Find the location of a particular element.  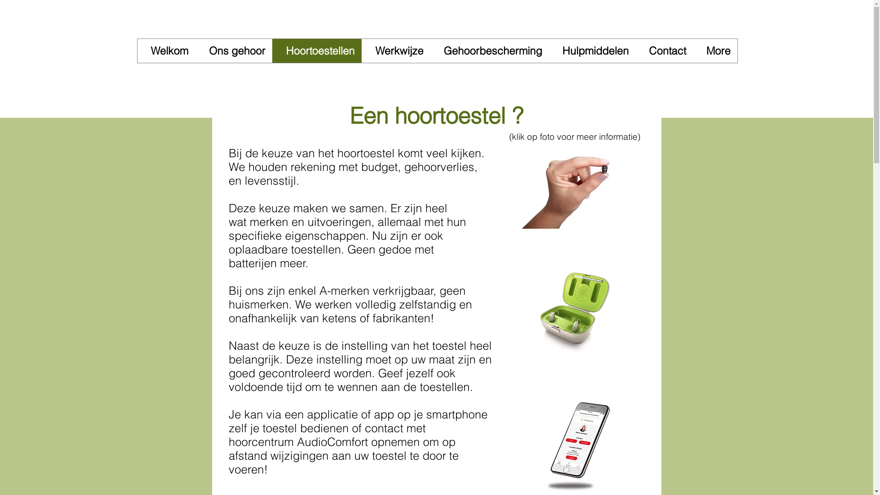

Welkom is located at coordinates (166, 51).